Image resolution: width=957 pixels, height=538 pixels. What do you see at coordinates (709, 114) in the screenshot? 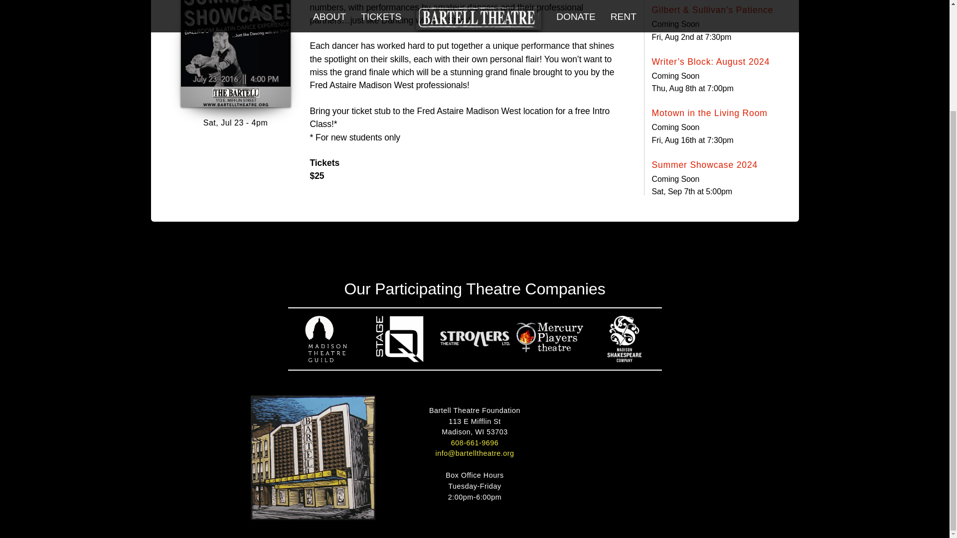
I see `Motown in the Living Room` at bounding box center [709, 114].